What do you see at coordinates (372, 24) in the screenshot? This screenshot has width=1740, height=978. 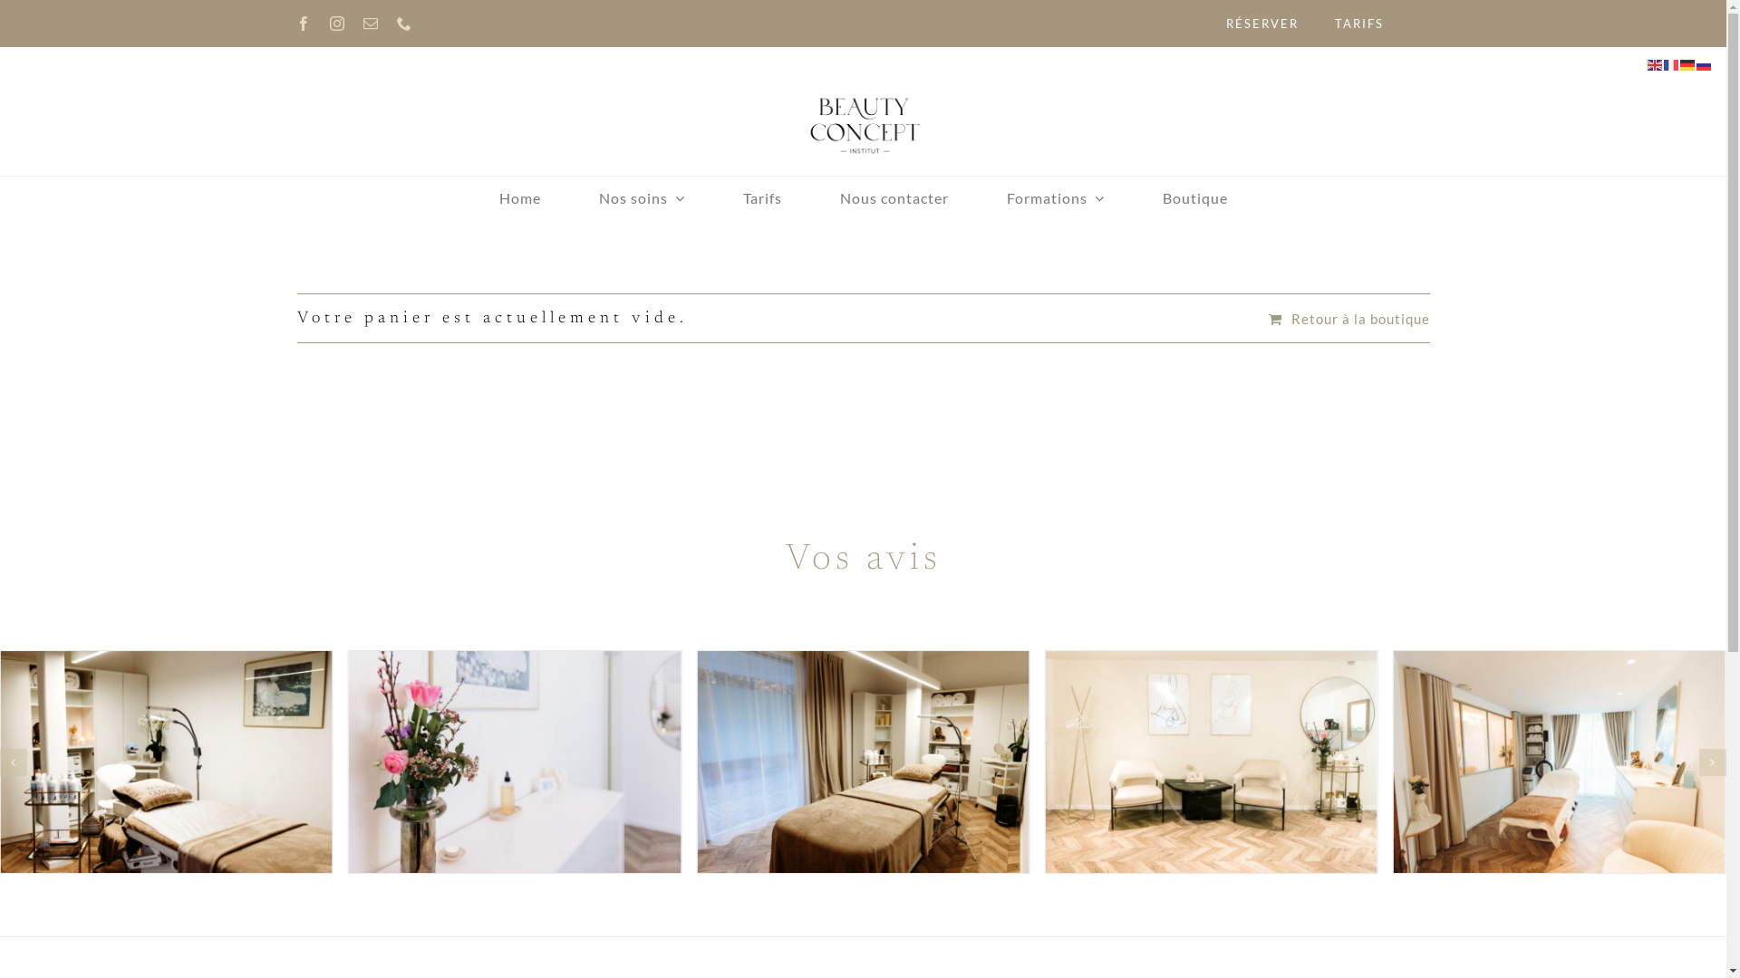 I see `Email` at bounding box center [372, 24].